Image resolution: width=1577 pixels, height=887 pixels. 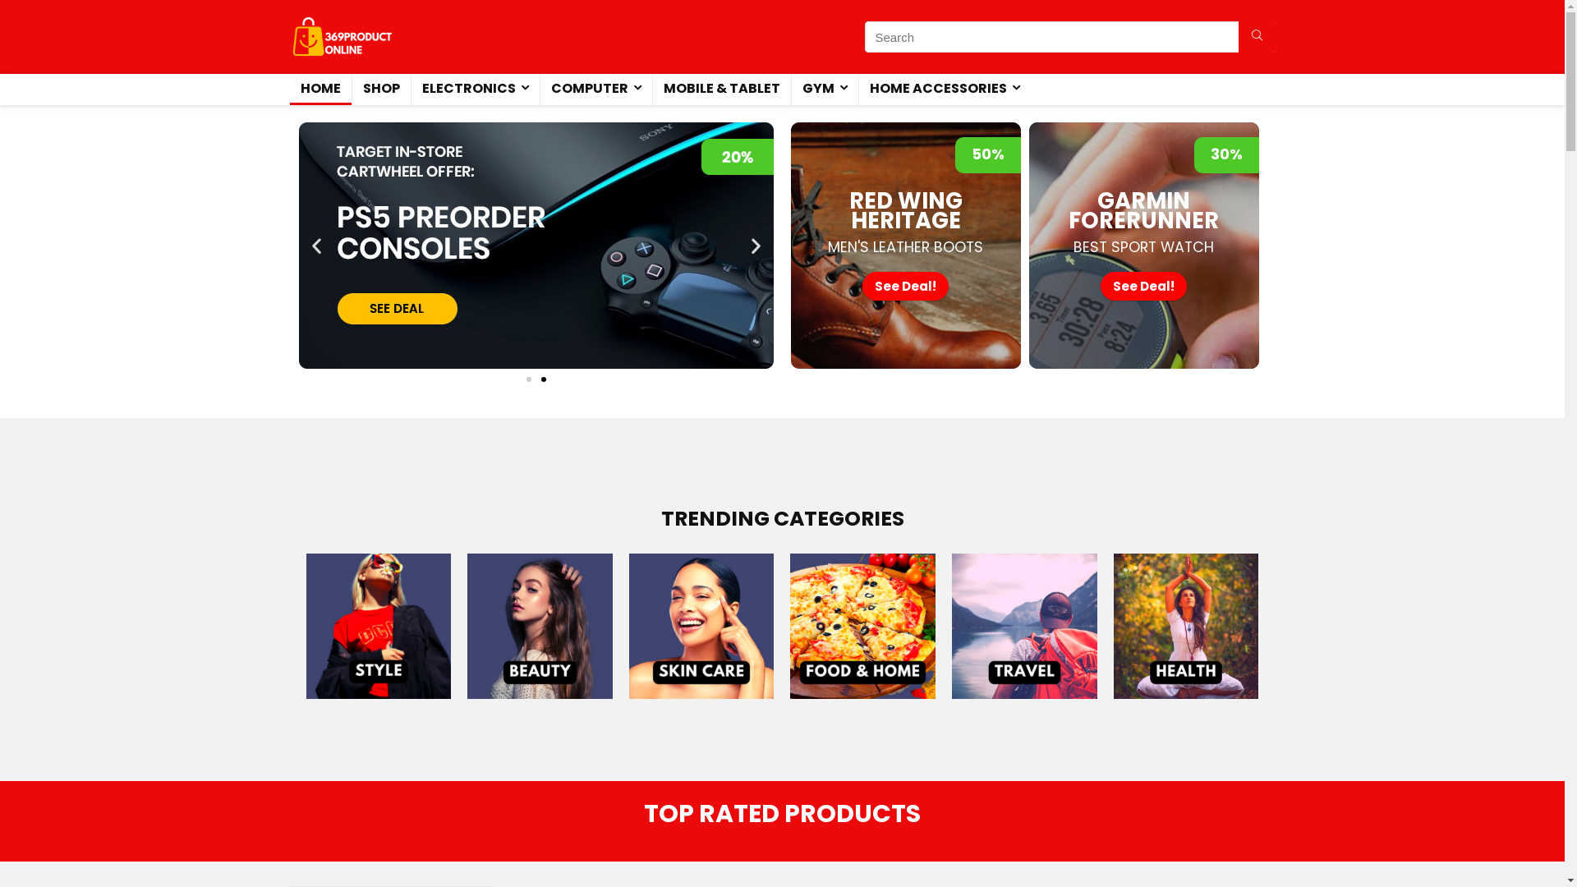 I want to click on GARMIN FORERUNNER
BEST SPORT WATCH
See Deal!, so click(x=1143, y=246).